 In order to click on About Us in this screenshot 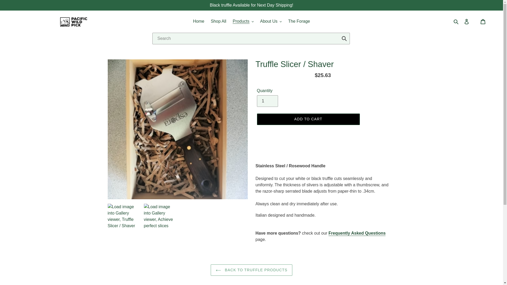, I will do `click(271, 21)`.